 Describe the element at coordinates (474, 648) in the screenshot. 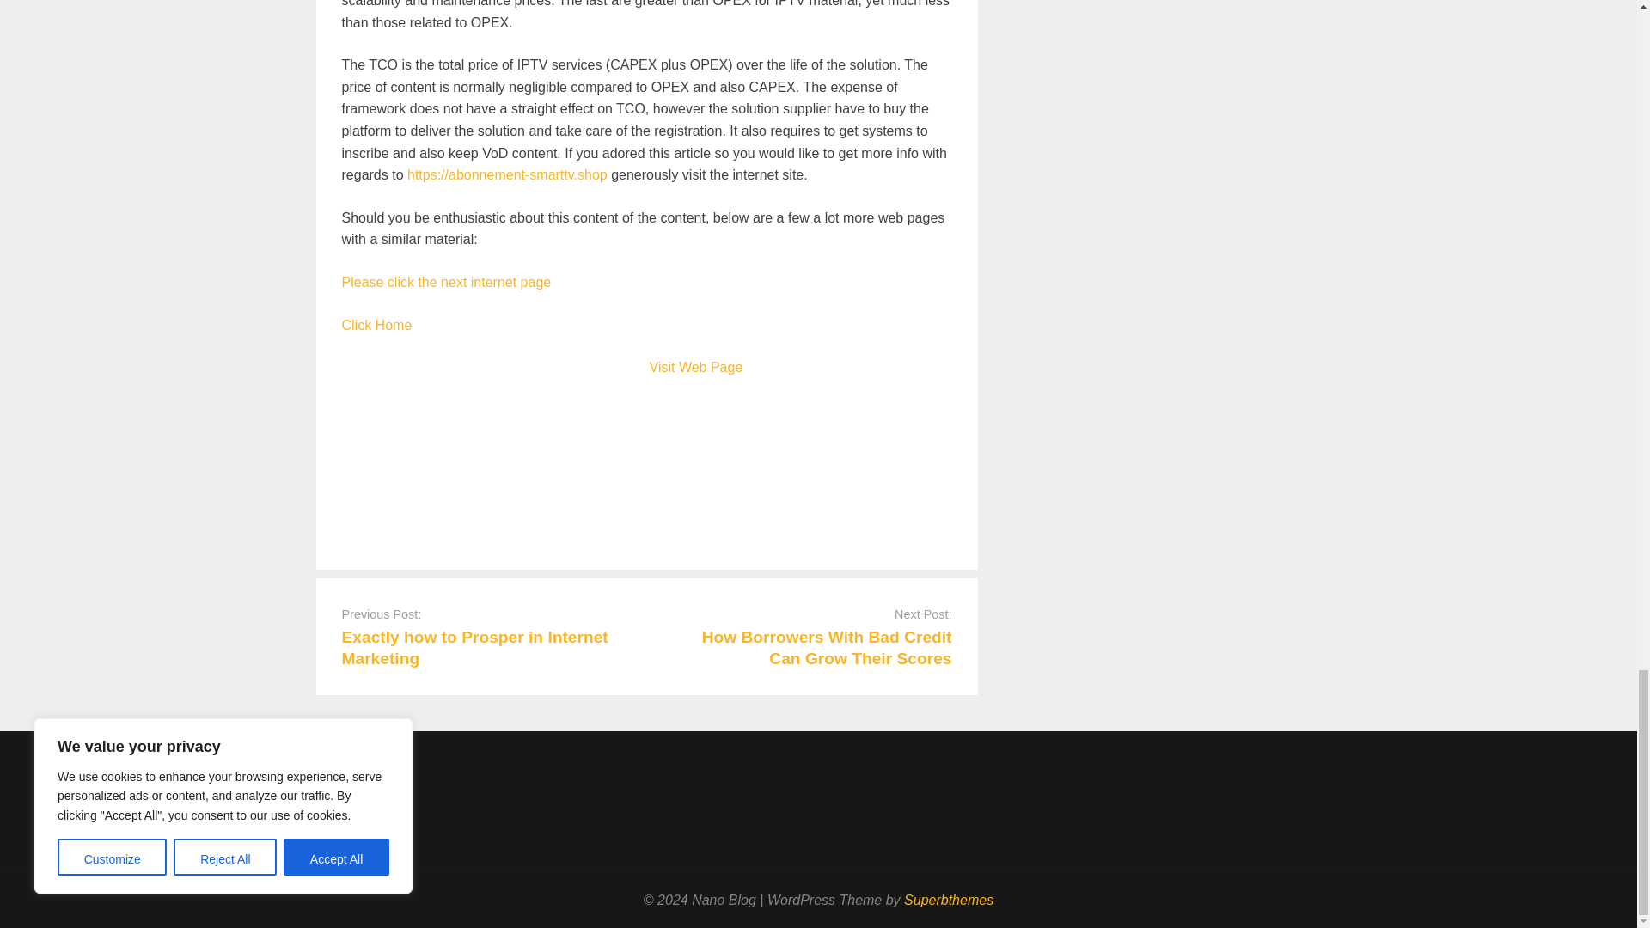

I see `Exactly how to Prosper in Internet Marketing` at that location.